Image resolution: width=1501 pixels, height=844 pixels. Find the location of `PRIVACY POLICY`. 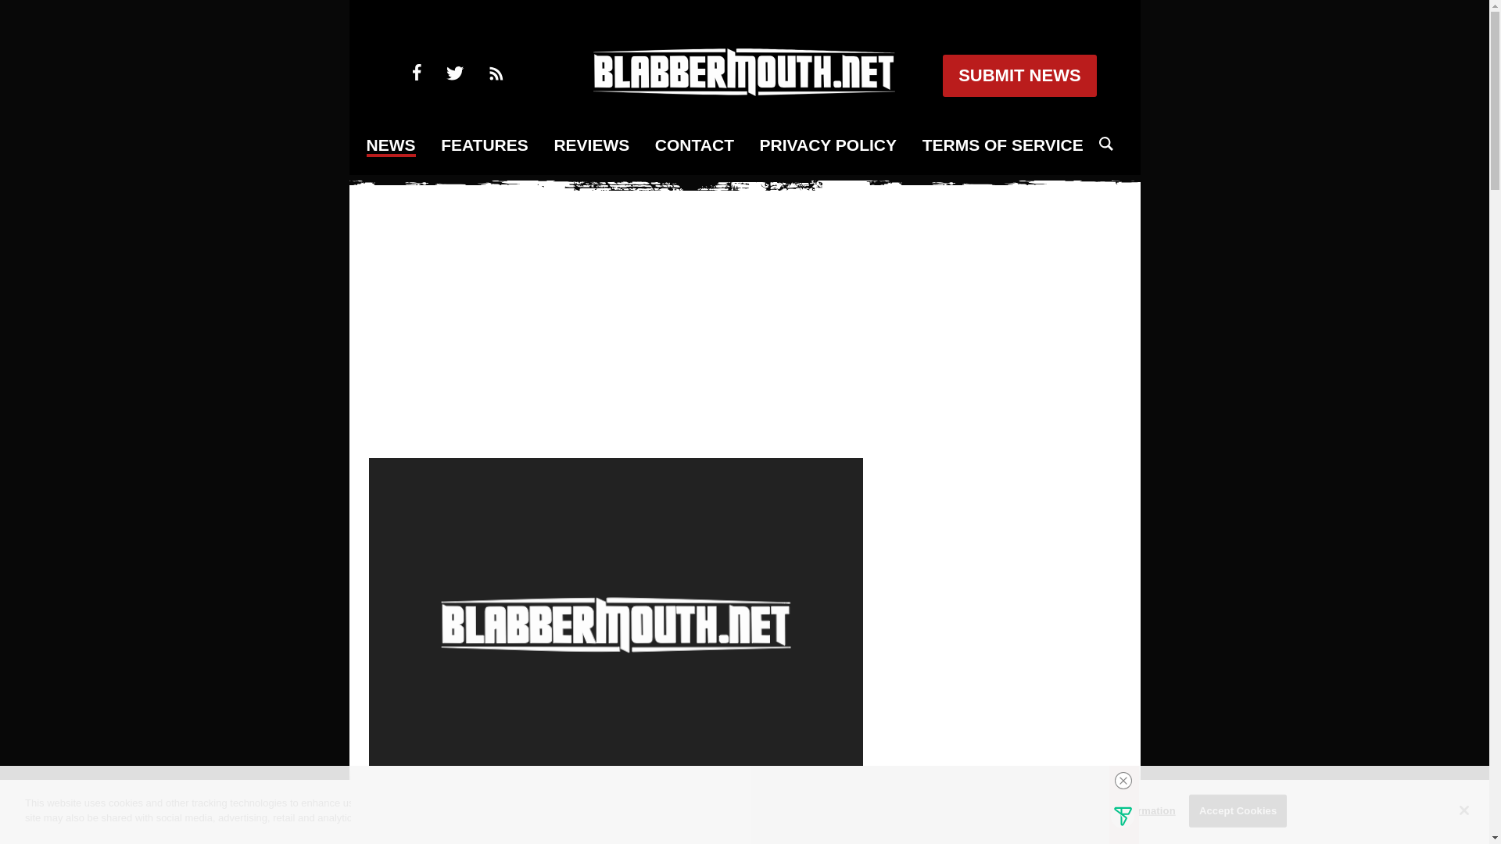

PRIVACY POLICY is located at coordinates (827, 145).